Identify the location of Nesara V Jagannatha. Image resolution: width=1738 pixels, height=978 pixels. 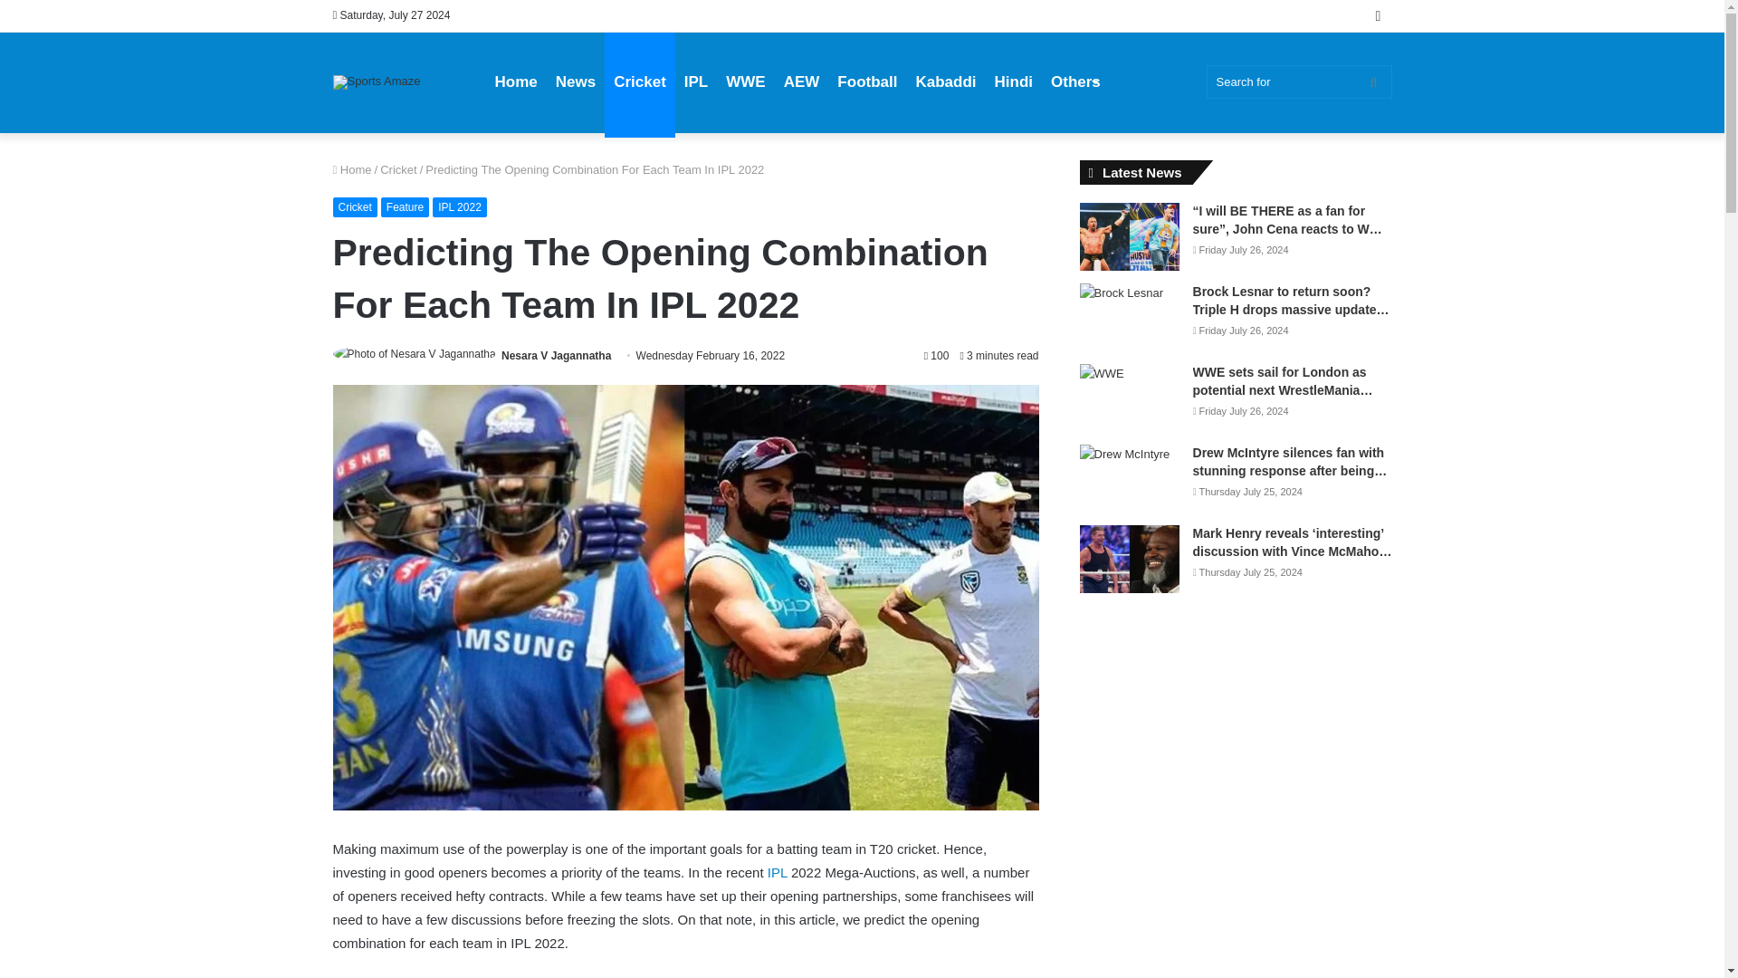
(556, 355).